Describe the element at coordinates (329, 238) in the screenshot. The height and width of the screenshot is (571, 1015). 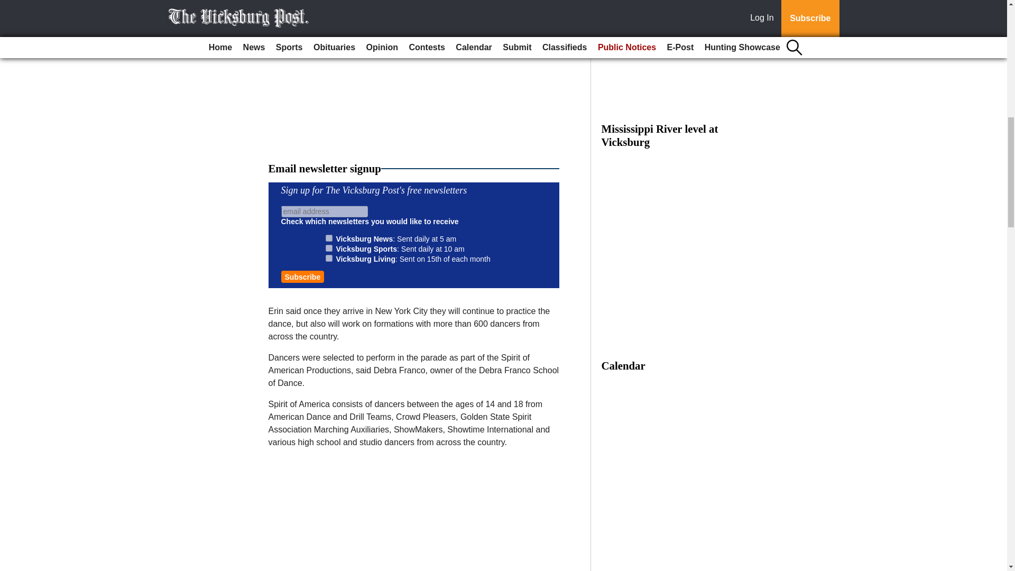
I see `1` at that location.